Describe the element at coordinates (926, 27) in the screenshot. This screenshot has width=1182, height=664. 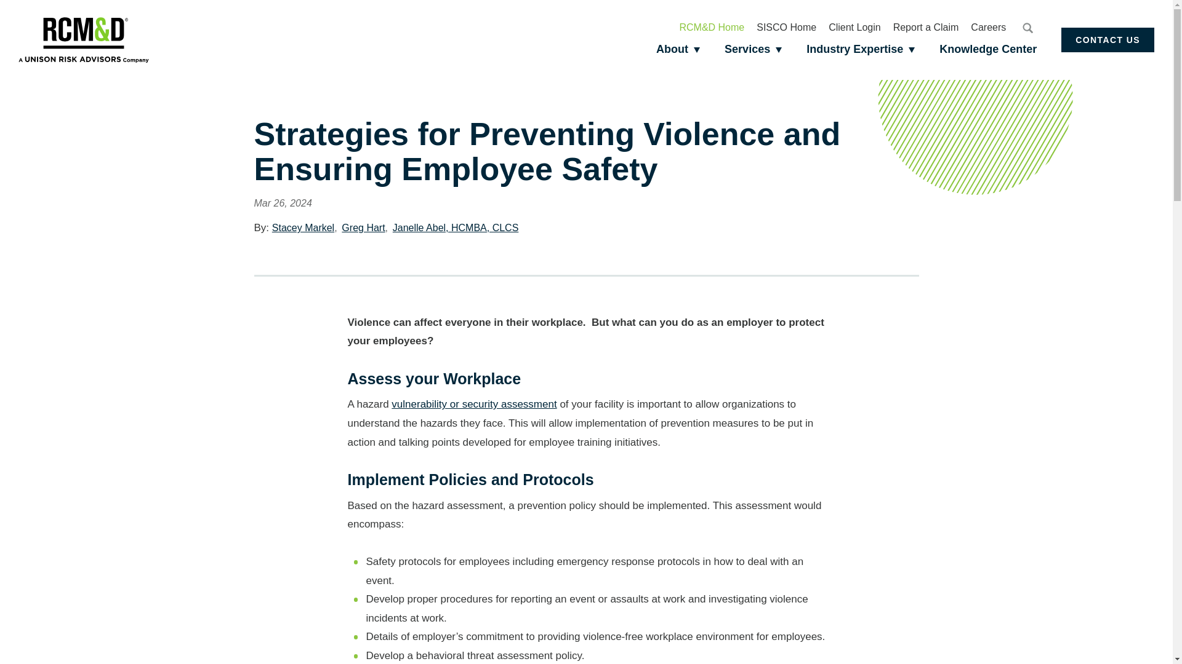
I see `Report a Claim` at that location.